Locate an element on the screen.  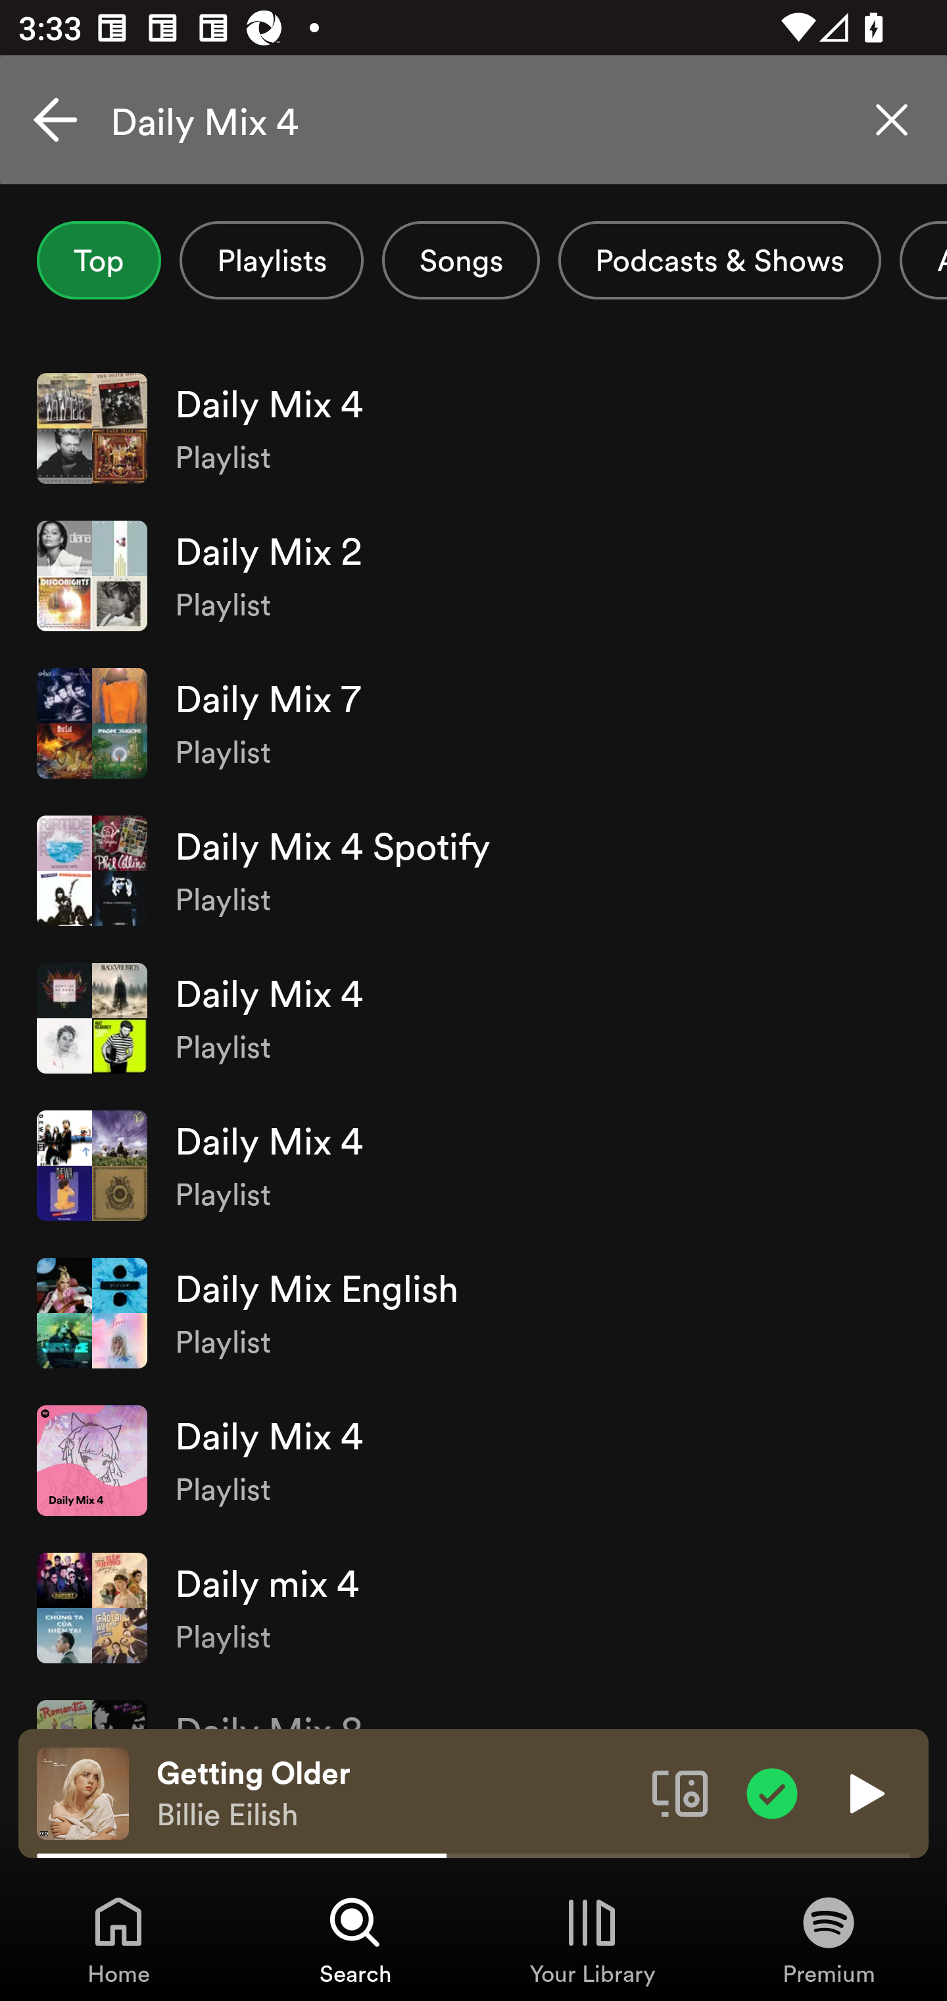
Daily Mix 2 Playlist is located at coordinates (473, 577).